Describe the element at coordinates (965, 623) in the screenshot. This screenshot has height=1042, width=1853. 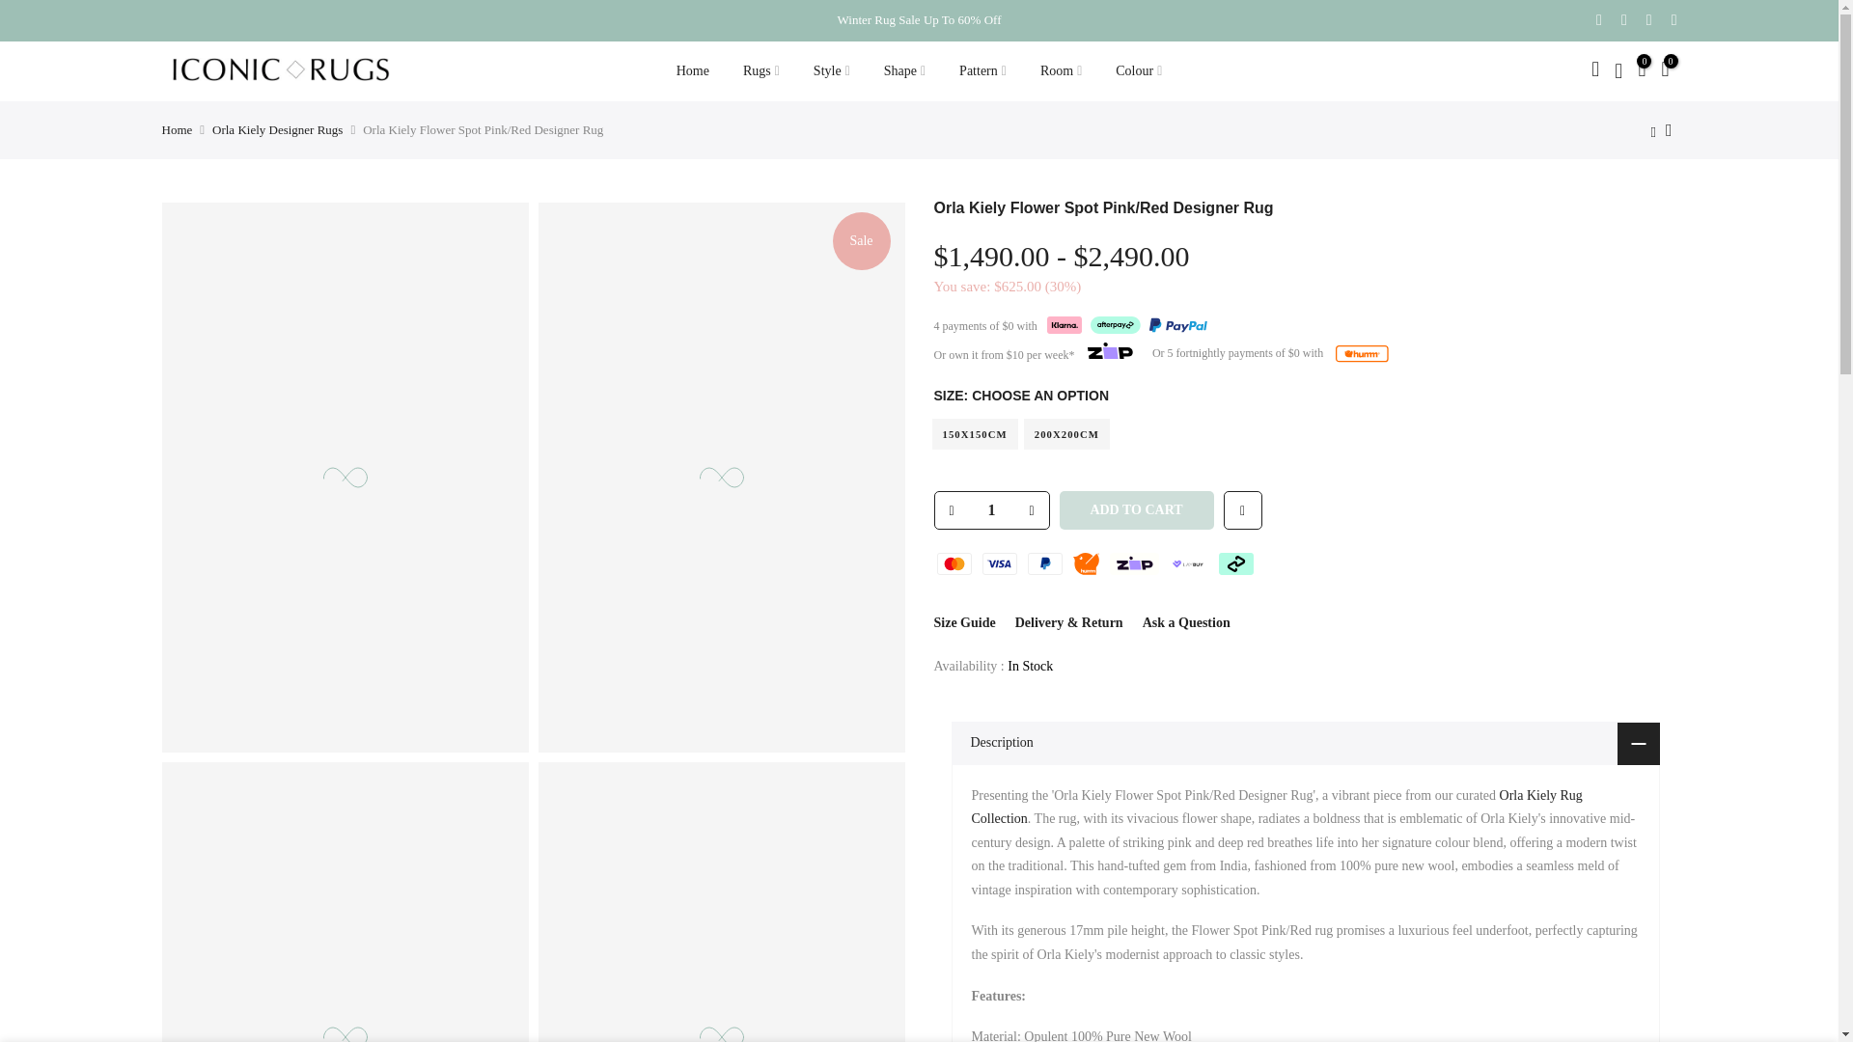
I see `Size Guide` at that location.